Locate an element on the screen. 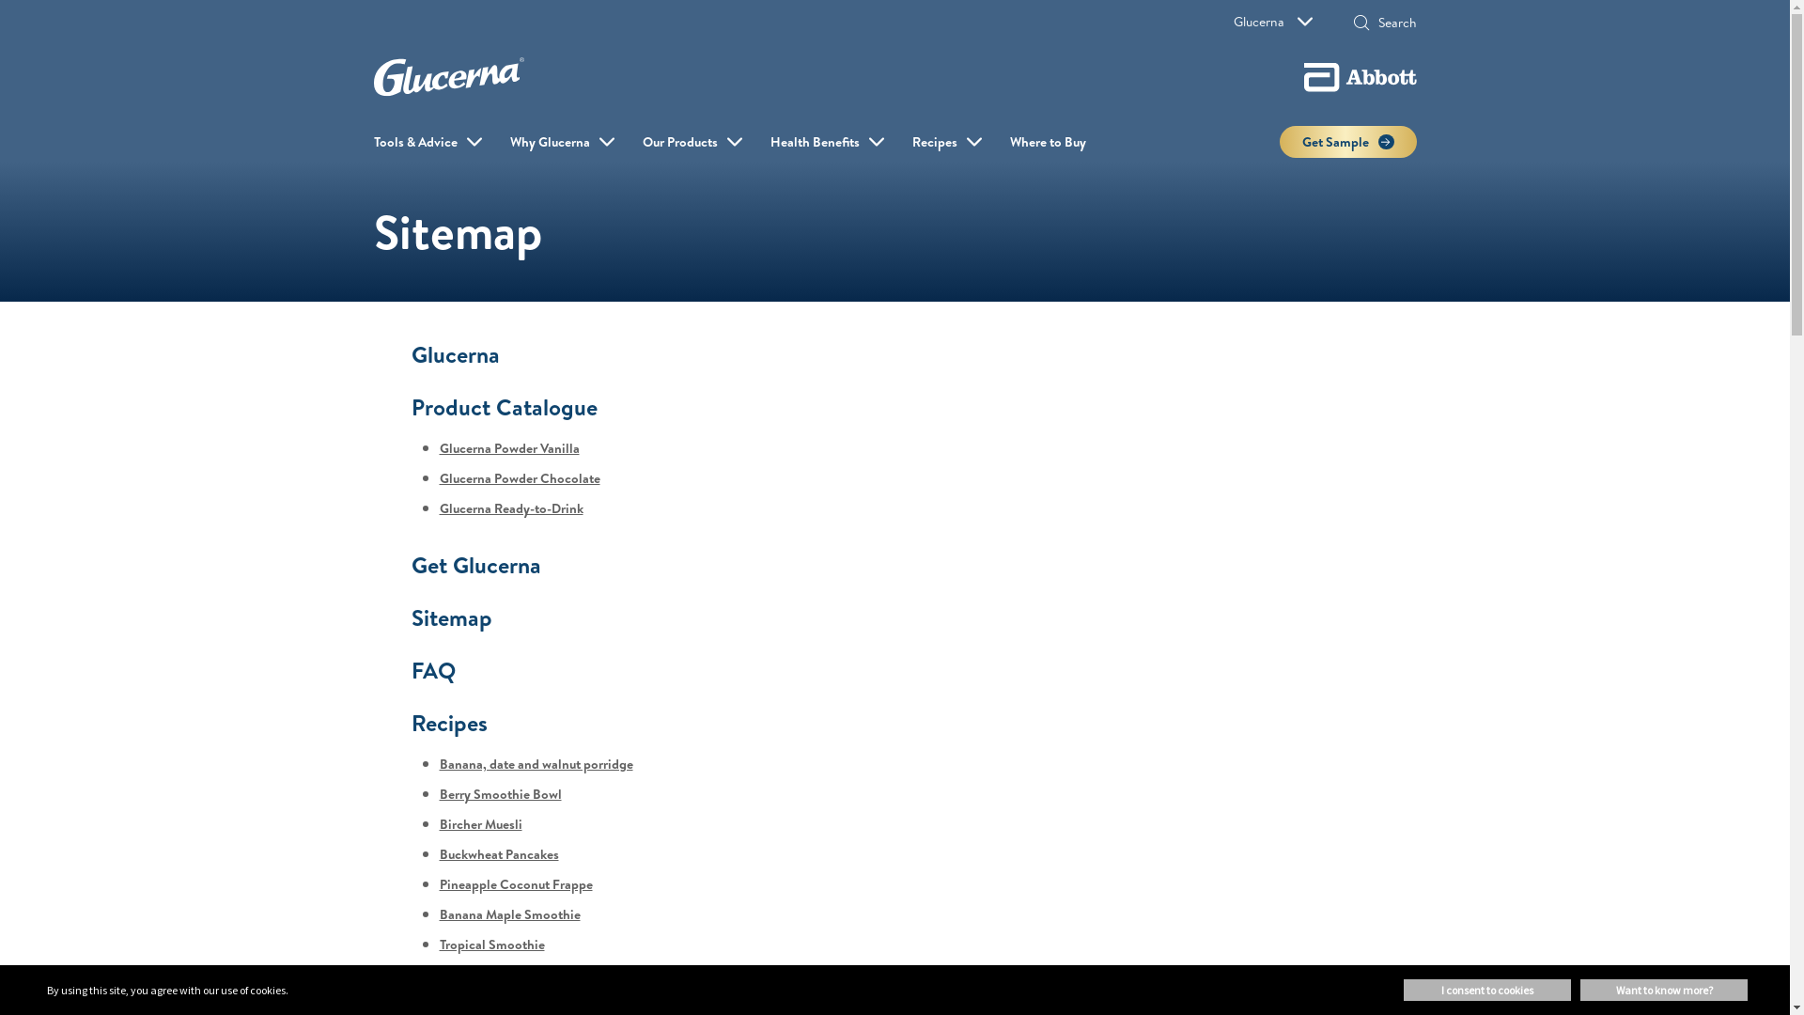 This screenshot has width=1804, height=1015. Health Benefits is located at coordinates (816, 142).